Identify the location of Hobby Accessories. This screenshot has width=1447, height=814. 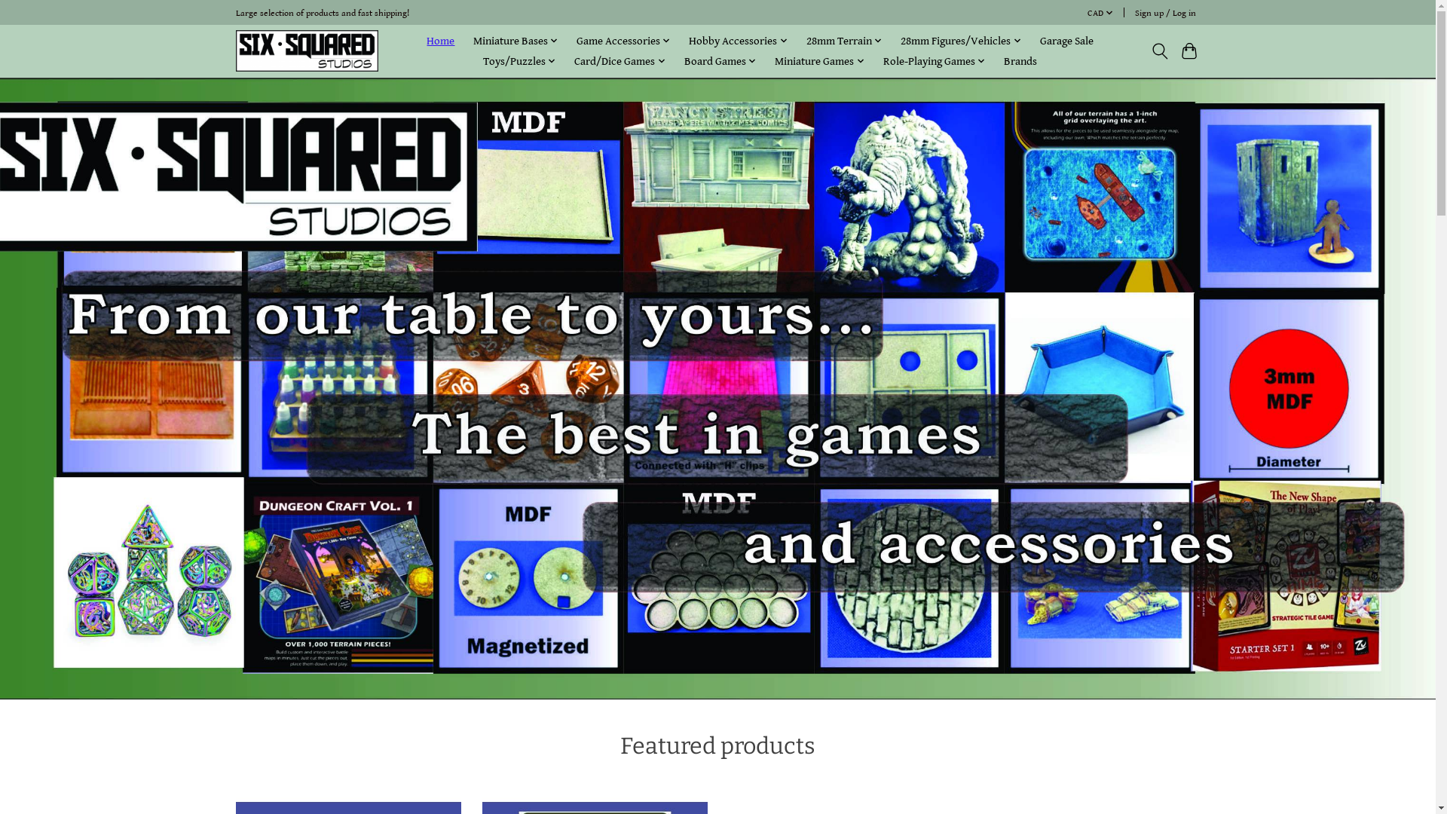
(739, 41).